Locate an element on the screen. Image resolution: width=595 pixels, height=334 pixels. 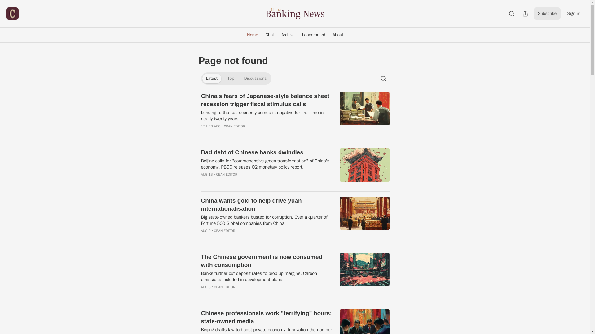
CBAN EDITOR is located at coordinates (226, 174).